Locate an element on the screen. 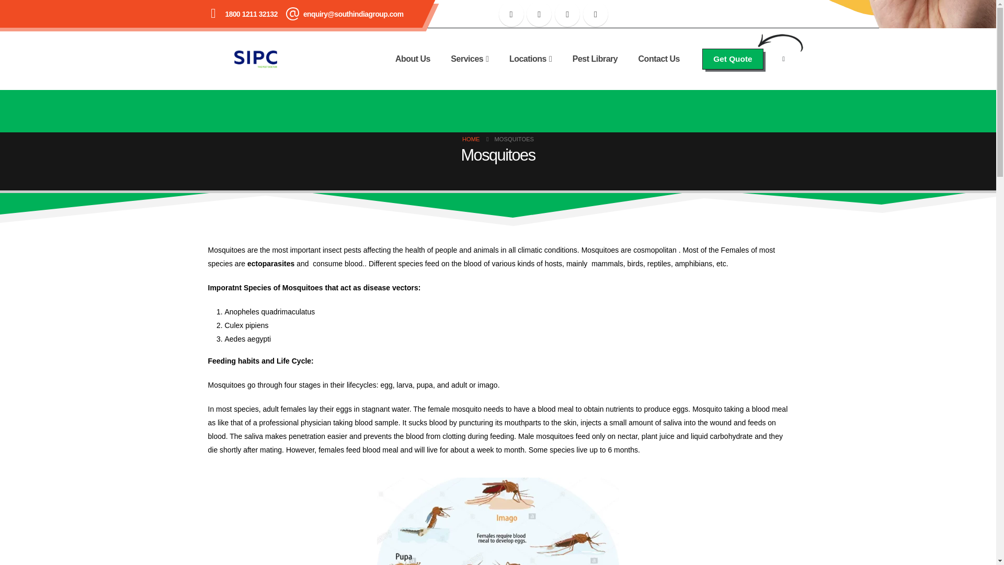  About Us is located at coordinates (413, 59).